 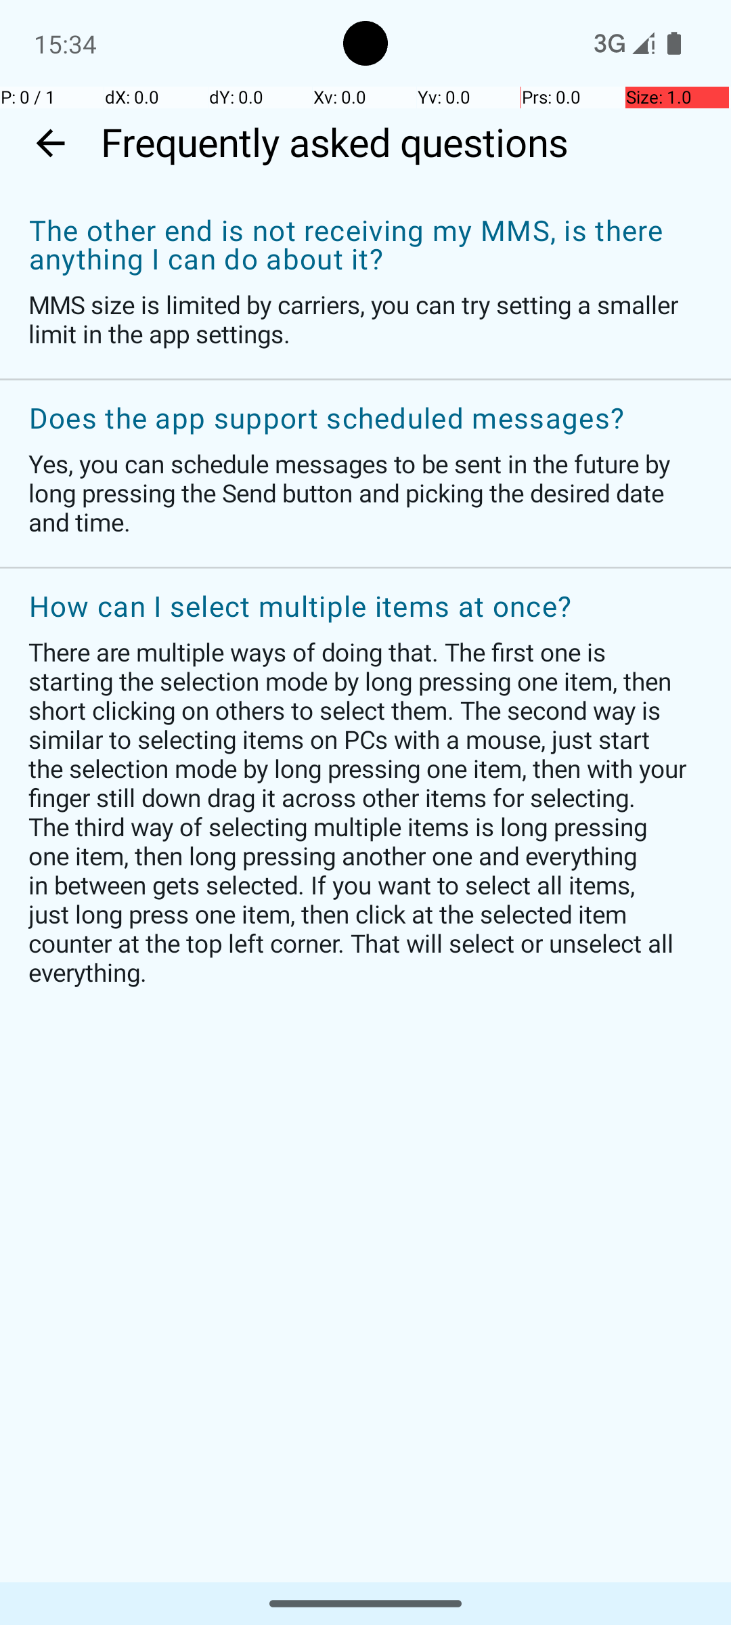 I want to click on How can I select multiple items at once?, so click(x=359, y=607).